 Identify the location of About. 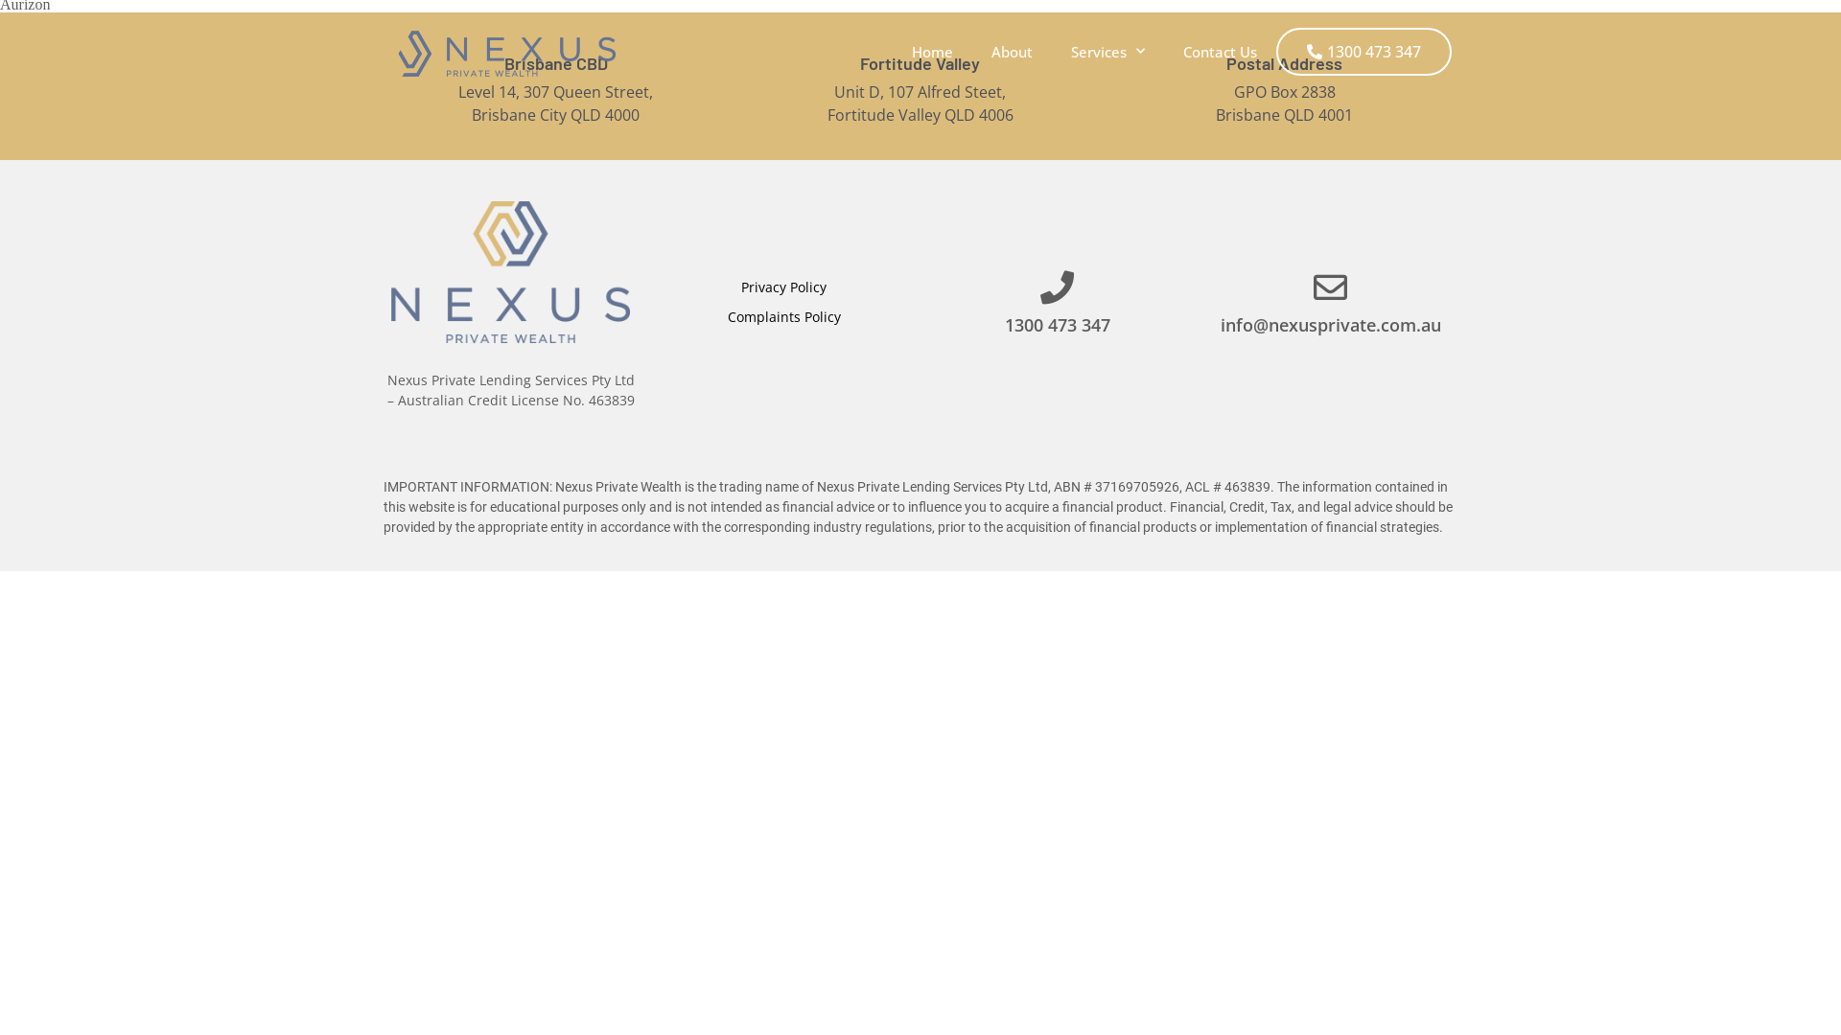
(1012, 52).